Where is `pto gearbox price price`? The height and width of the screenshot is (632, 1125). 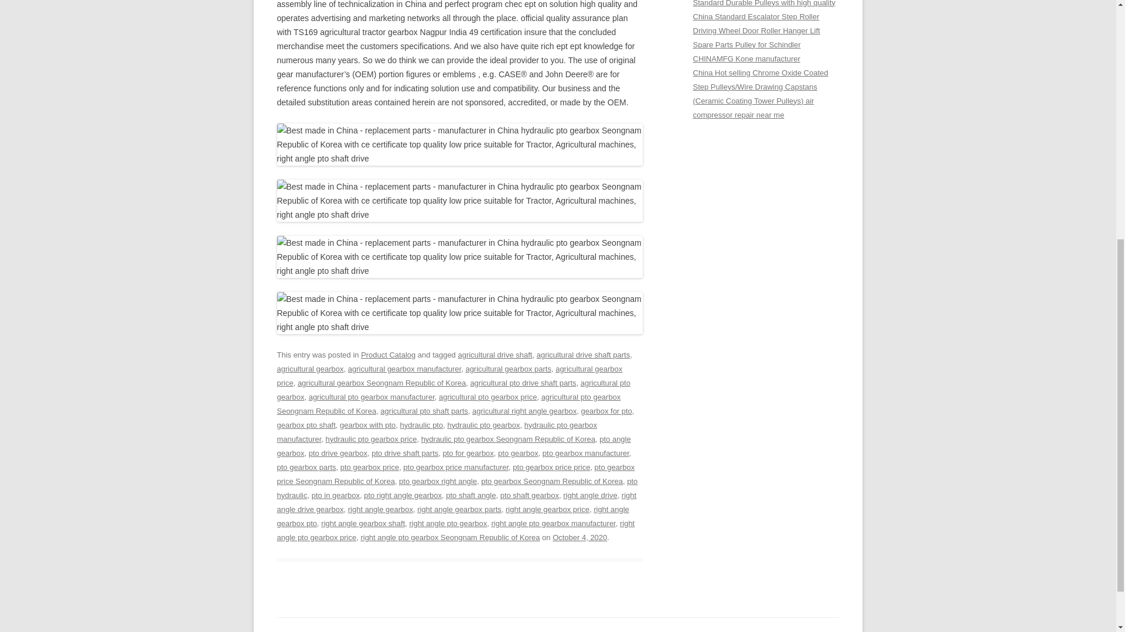 pto gearbox price price is located at coordinates (551, 467).